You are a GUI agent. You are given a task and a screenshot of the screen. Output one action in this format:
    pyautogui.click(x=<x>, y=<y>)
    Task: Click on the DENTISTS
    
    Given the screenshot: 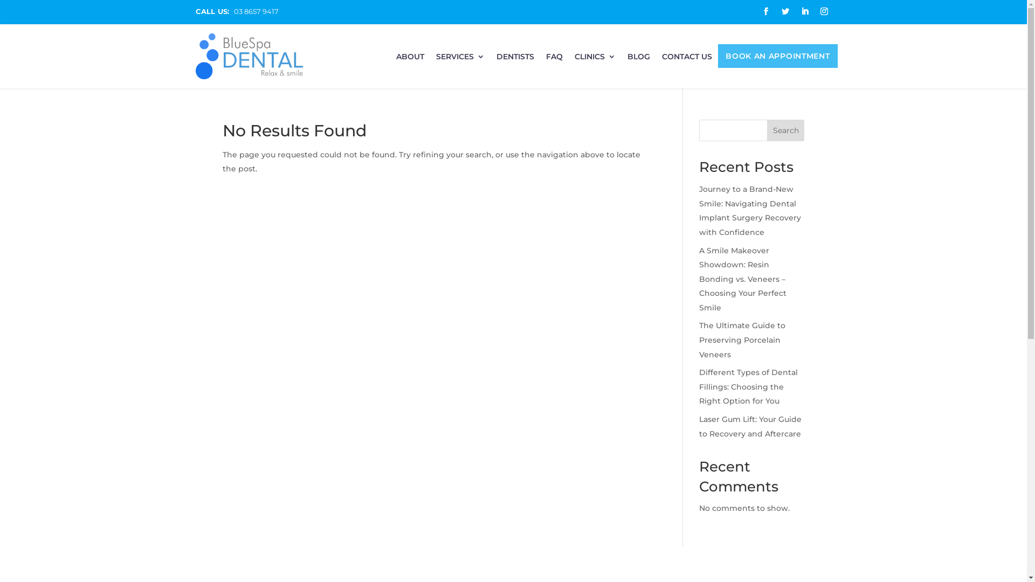 What is the action you would take?
    pyautogui.click(x=515, y=60)
    